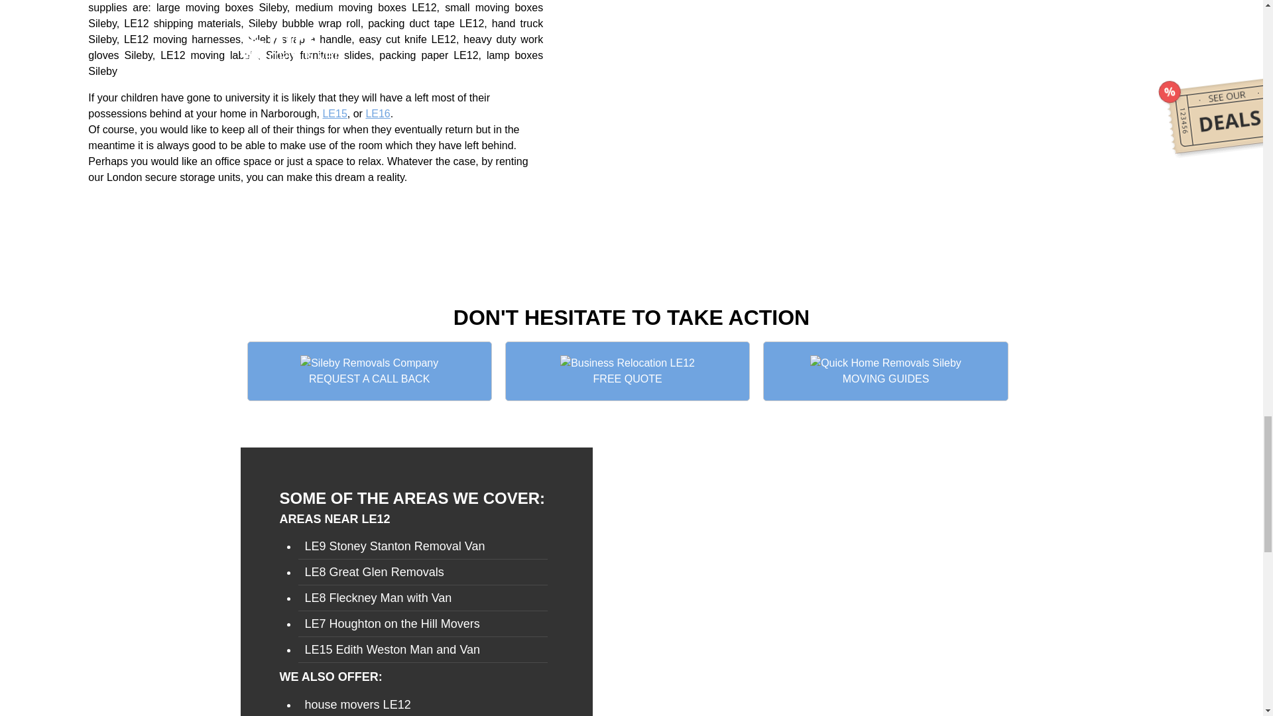  I want to click on LE15, so click(334, 114).